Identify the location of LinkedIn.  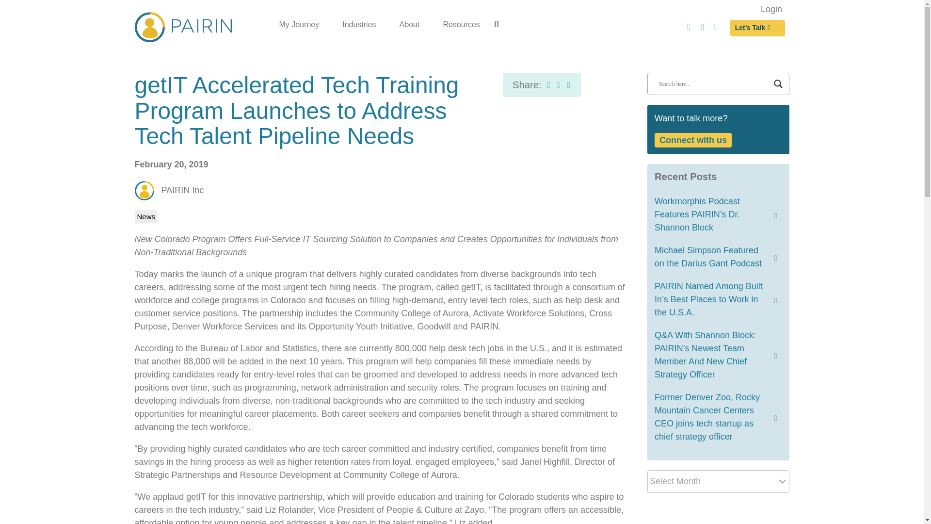
(702, 30).